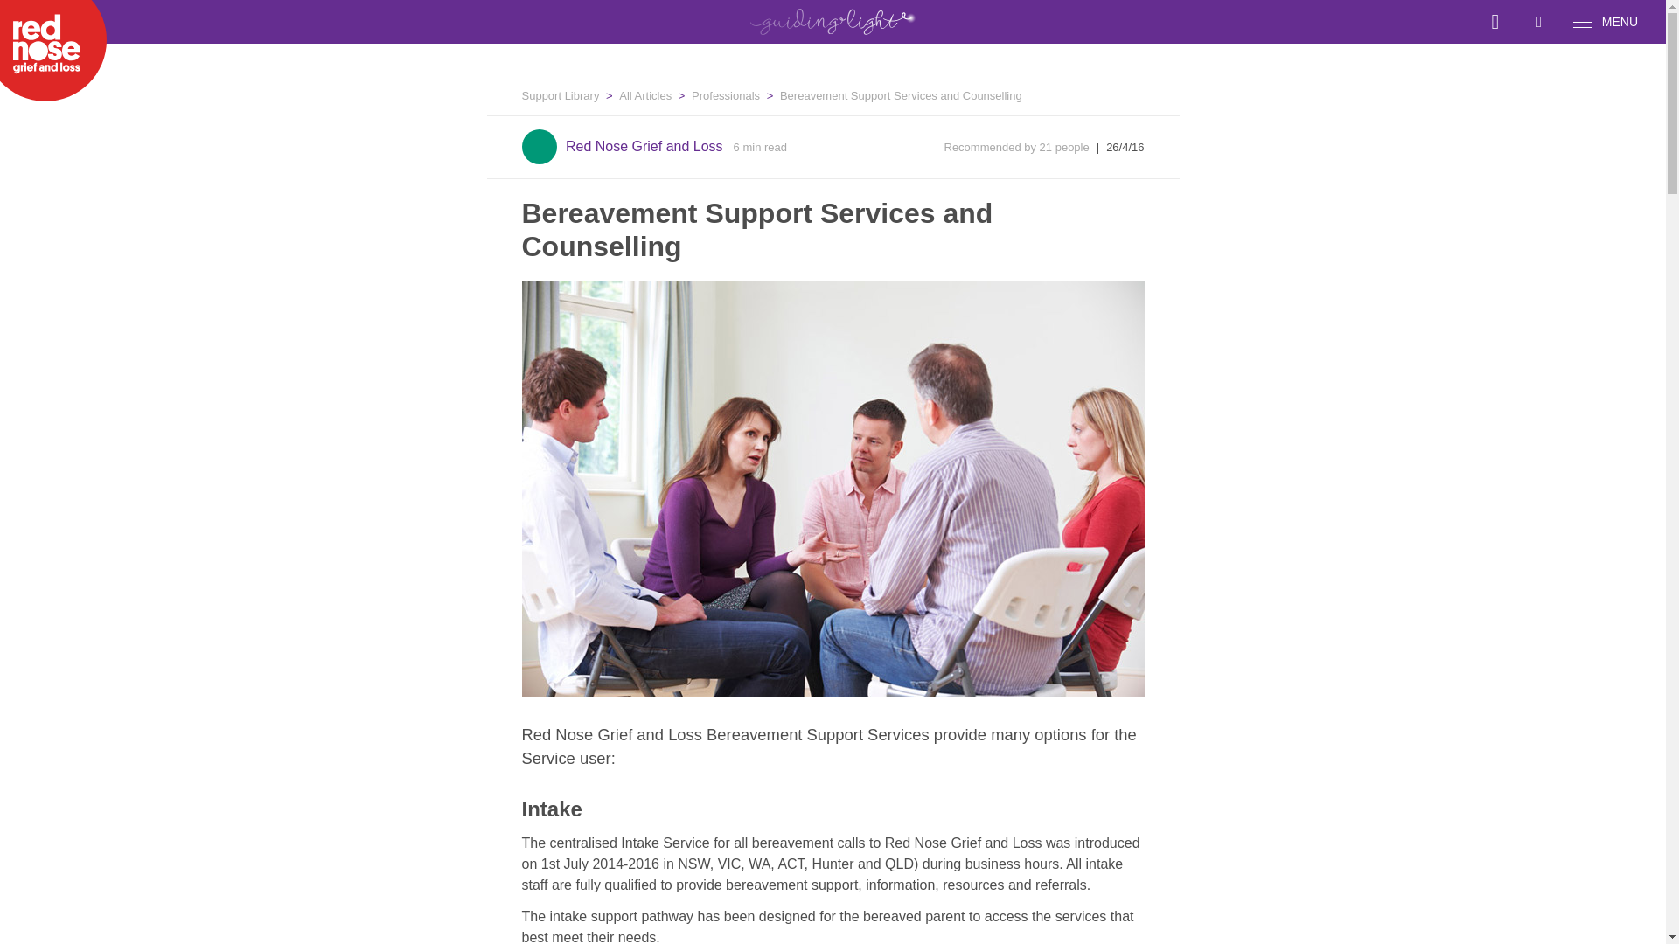 The width and height of the screenshot is (1679, 944). I want to click on Search, so click(1513, 21).